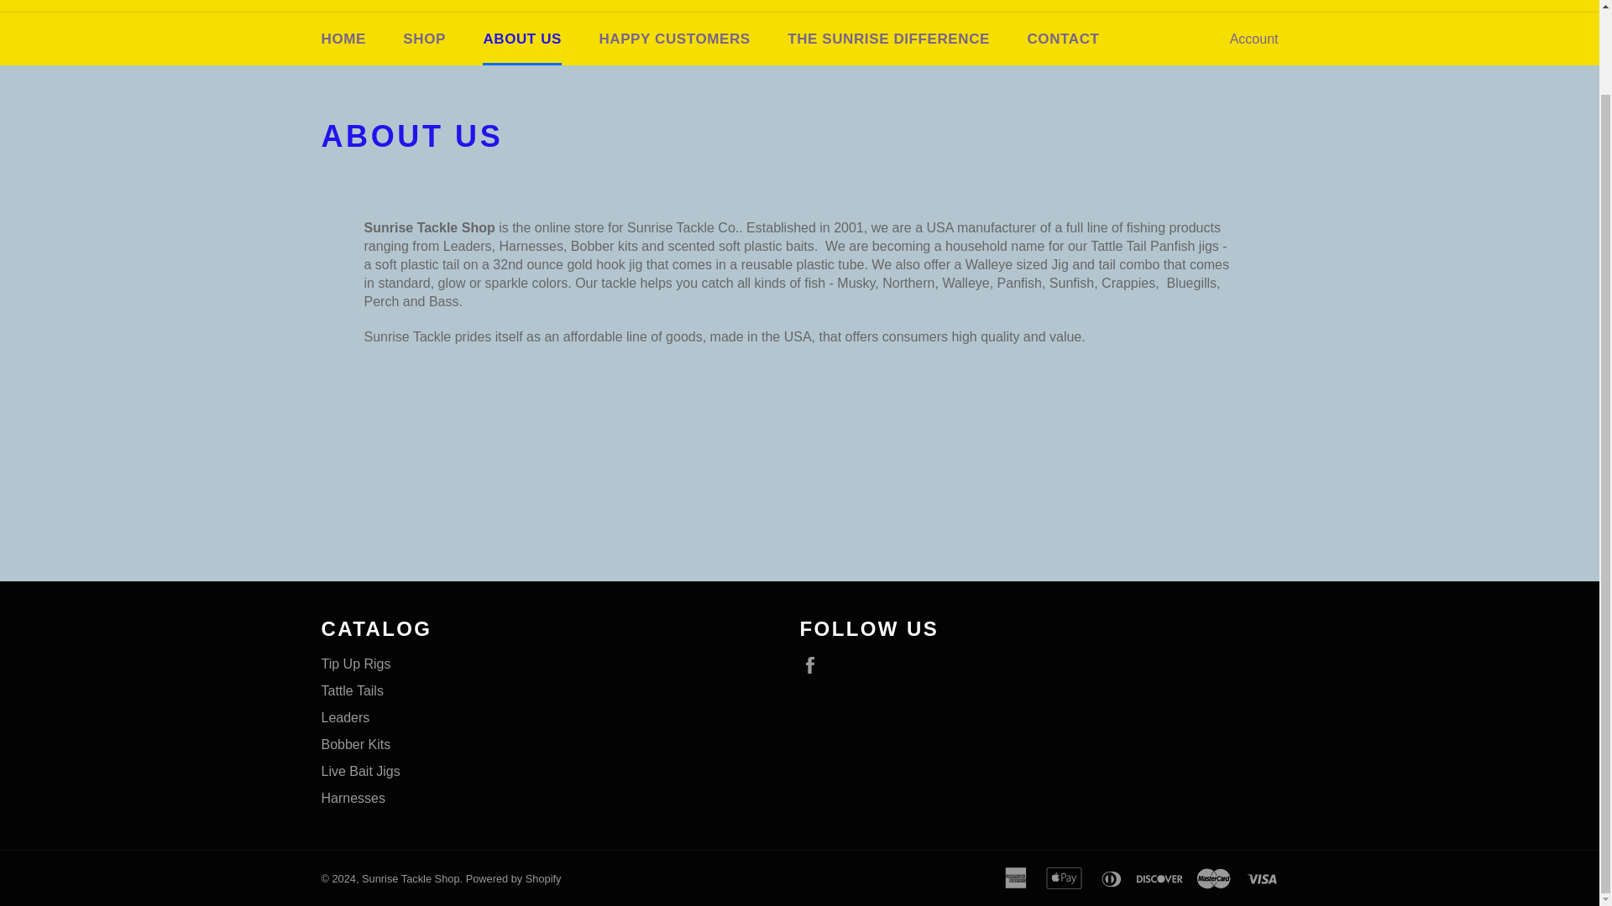 The image size is (1612, 906). What do you see at coordinates (513, 879) in the screenshot?
I see `Powered by Shopify` at bounding box center [513, 879].